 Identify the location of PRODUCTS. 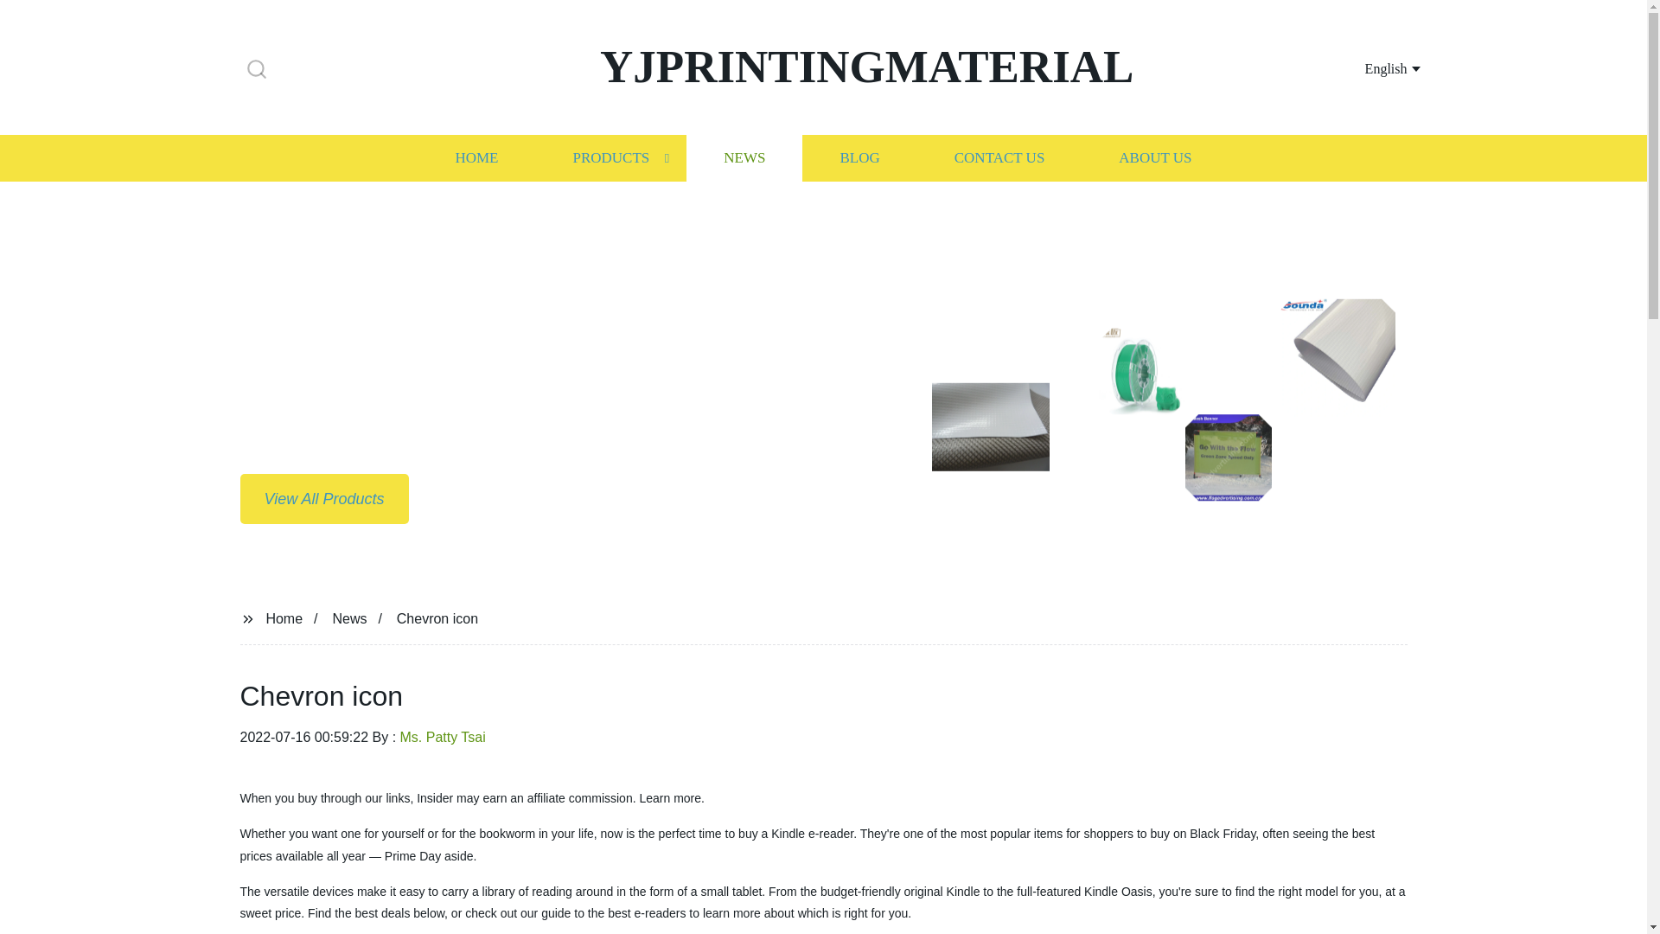
(610, 157).